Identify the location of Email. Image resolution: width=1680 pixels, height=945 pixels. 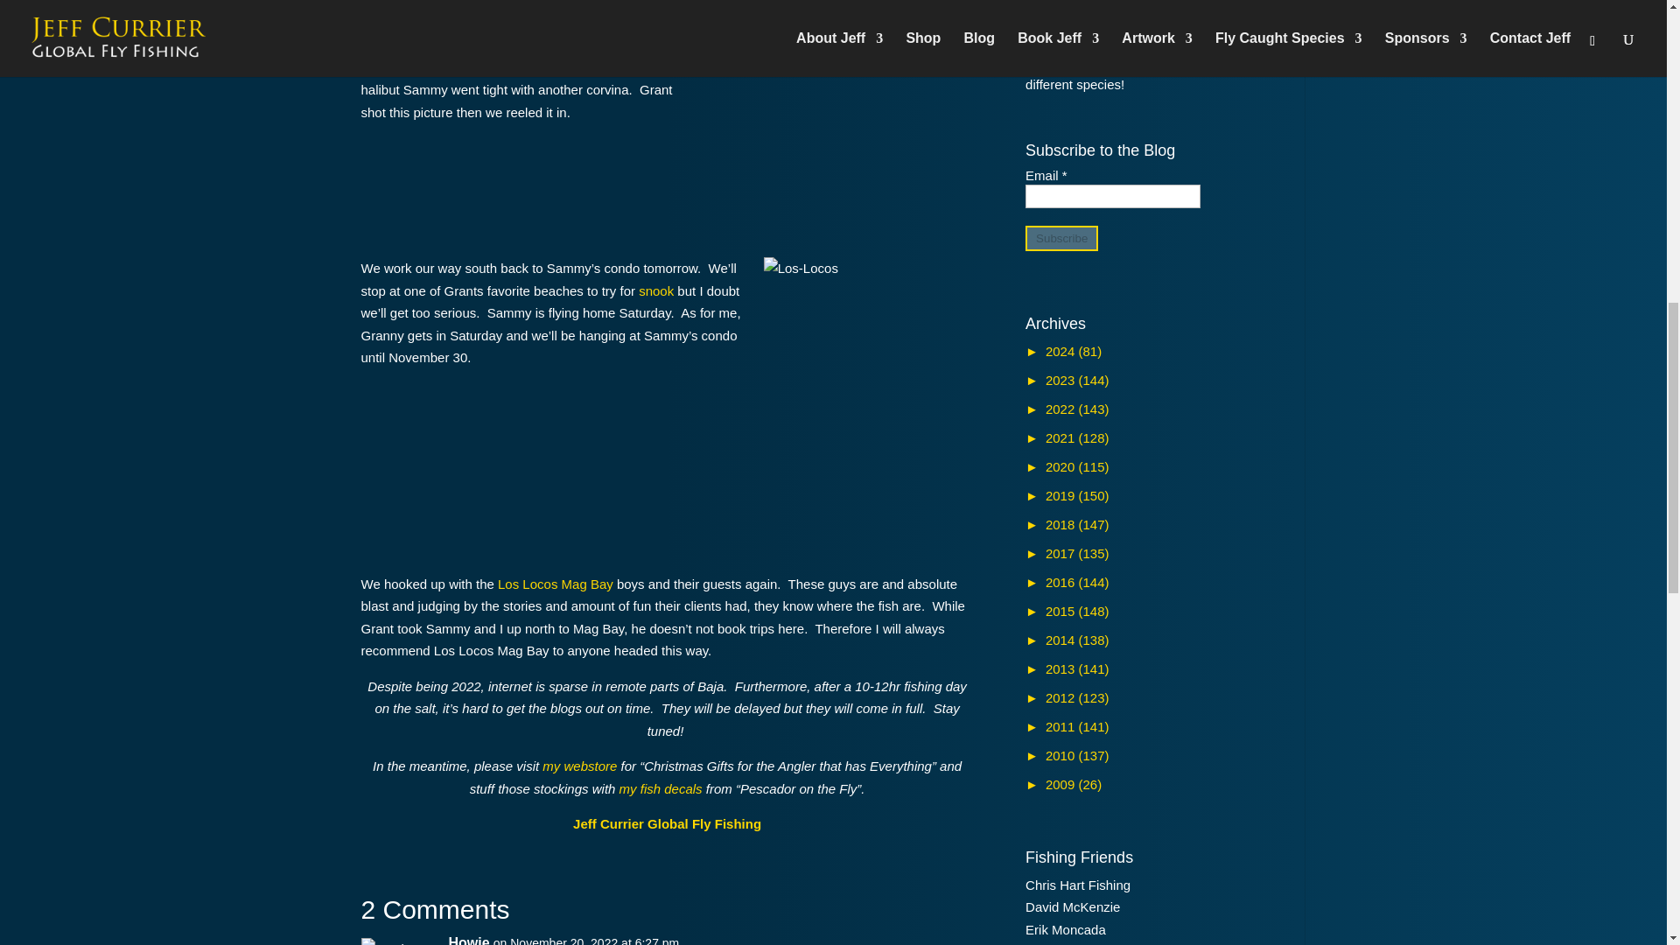
(1113, 196).